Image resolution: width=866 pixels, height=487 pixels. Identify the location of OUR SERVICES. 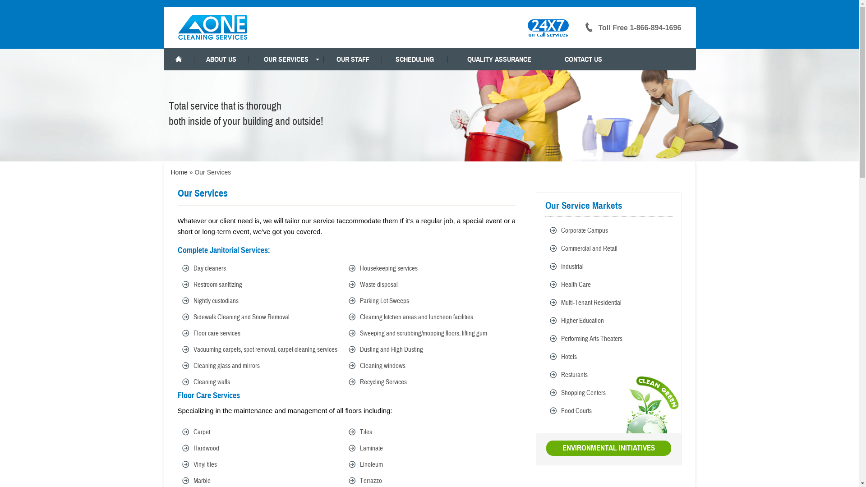
(286, 59).